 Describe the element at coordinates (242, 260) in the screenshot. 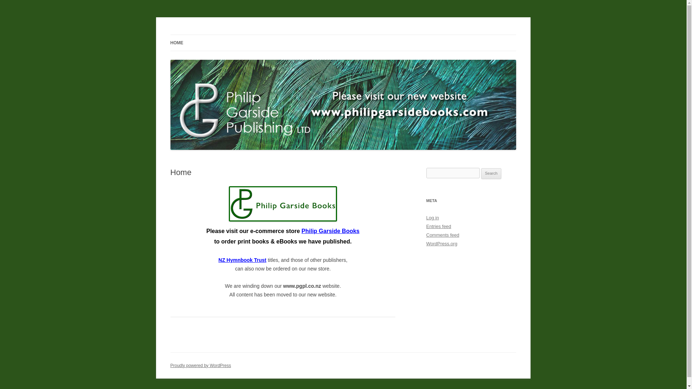

I see `NZ Hymnbook Trust` at that location.